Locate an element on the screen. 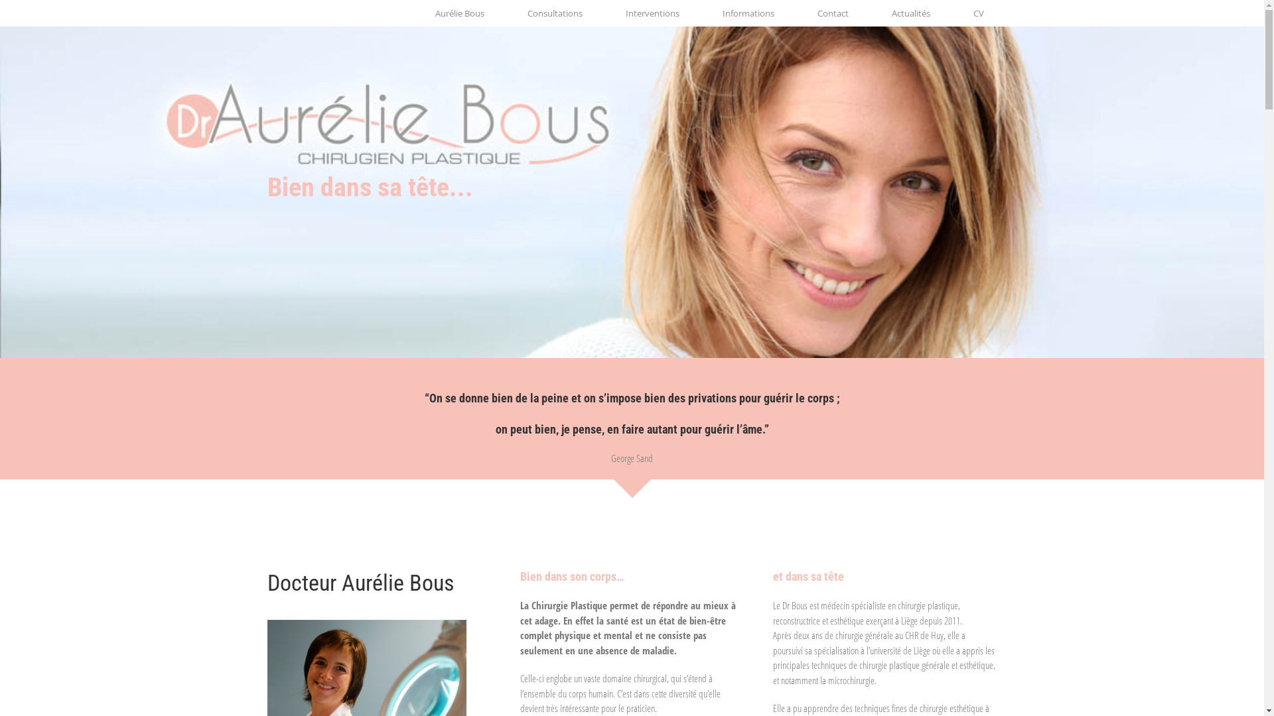 The image size is (1274, 716). Interventions is located at coordinates (652, 13).